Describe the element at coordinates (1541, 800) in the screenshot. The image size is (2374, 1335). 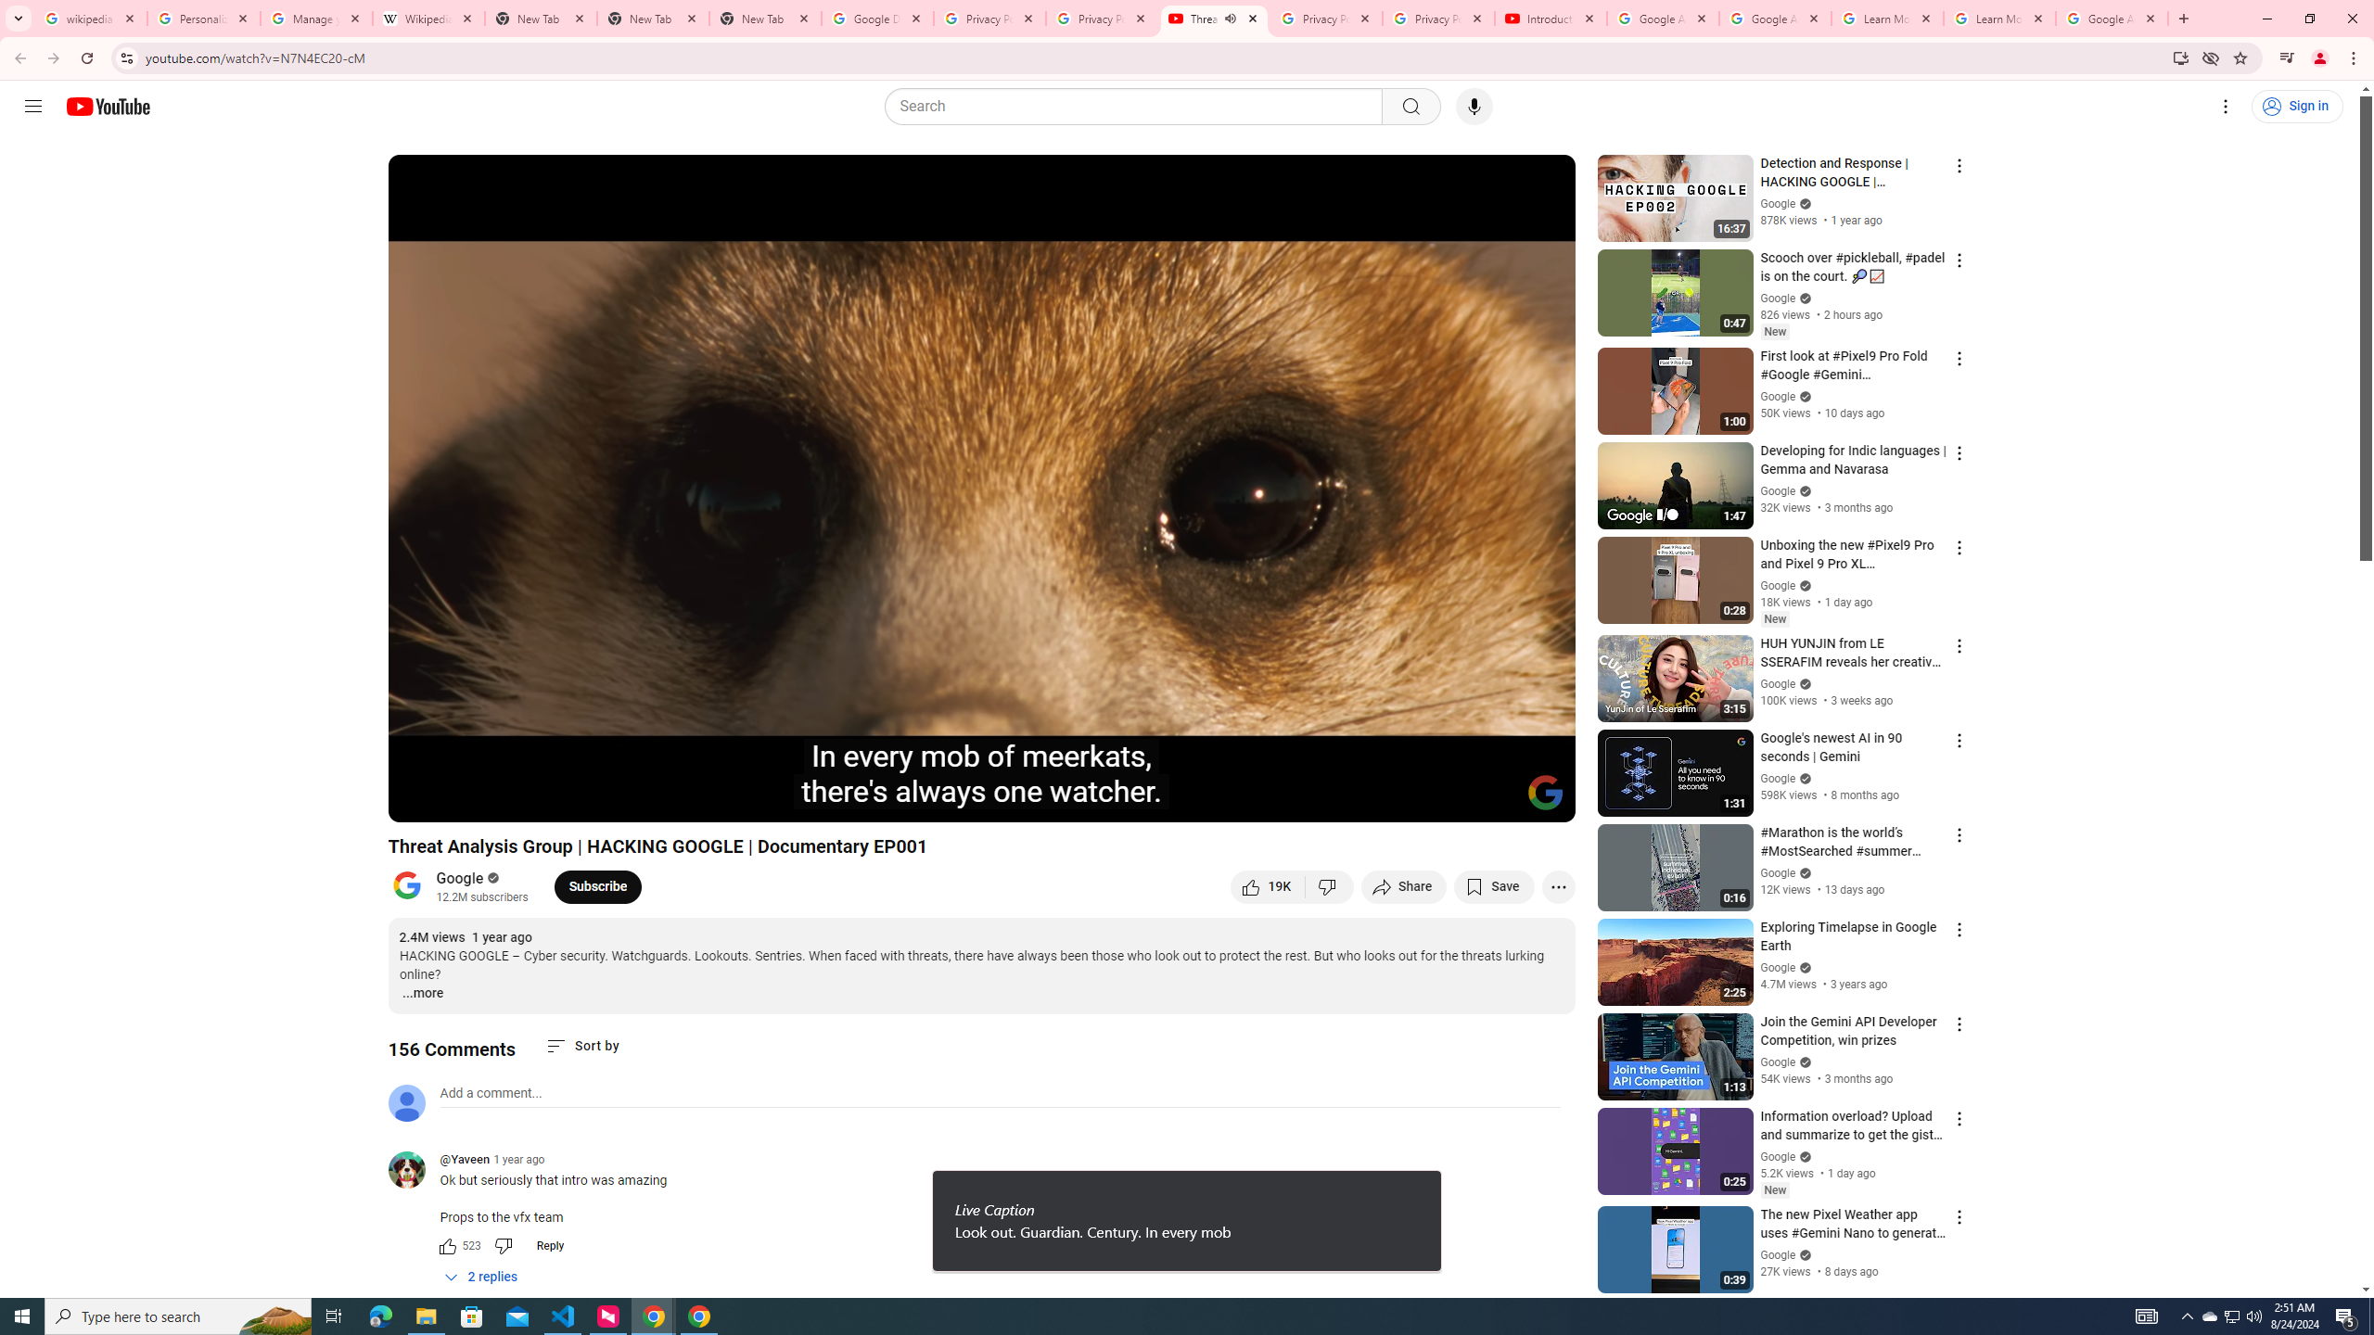
I see `Full screen (f)` at that location.